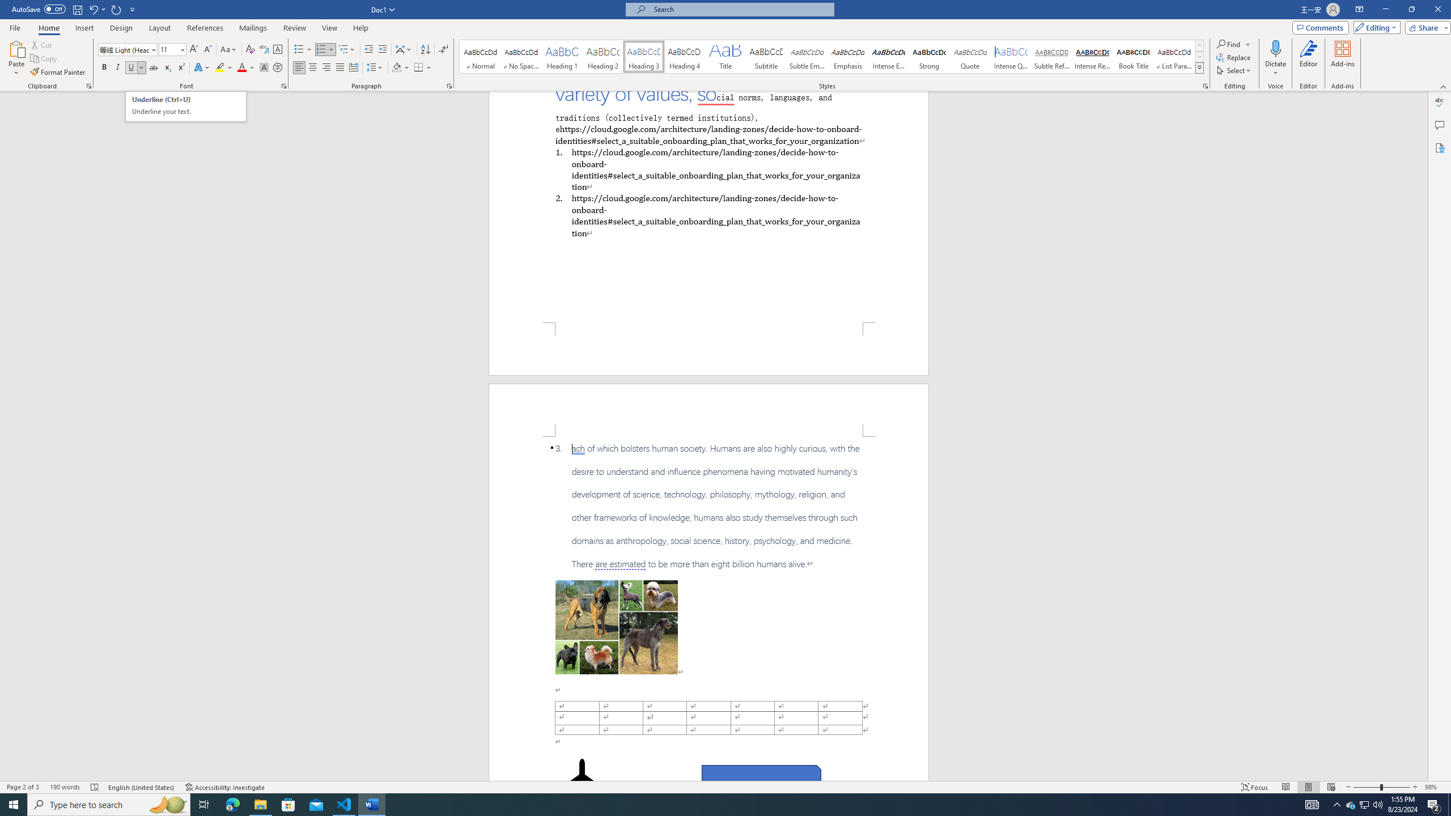 The image size is (1451, 816). I want to click on Undo Paragraph Alignment, so click(96, 9).